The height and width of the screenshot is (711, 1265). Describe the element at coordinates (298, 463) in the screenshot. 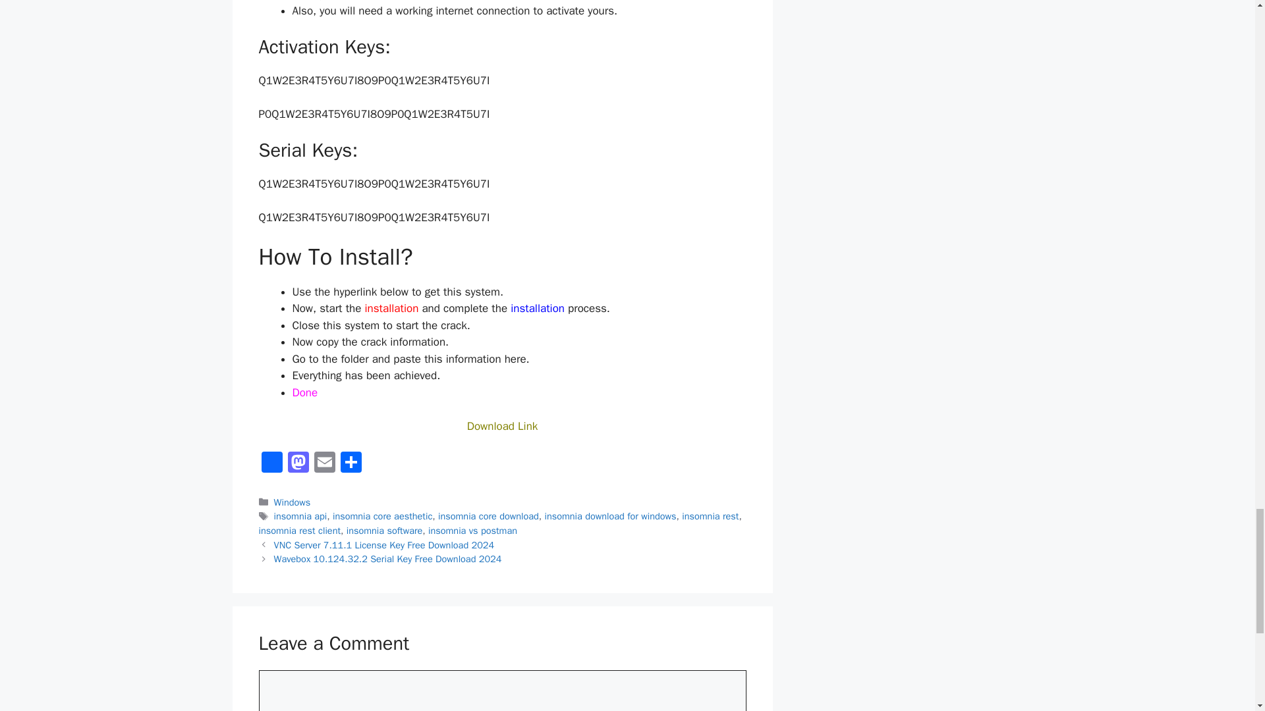

I see `Mastodon` at that location.